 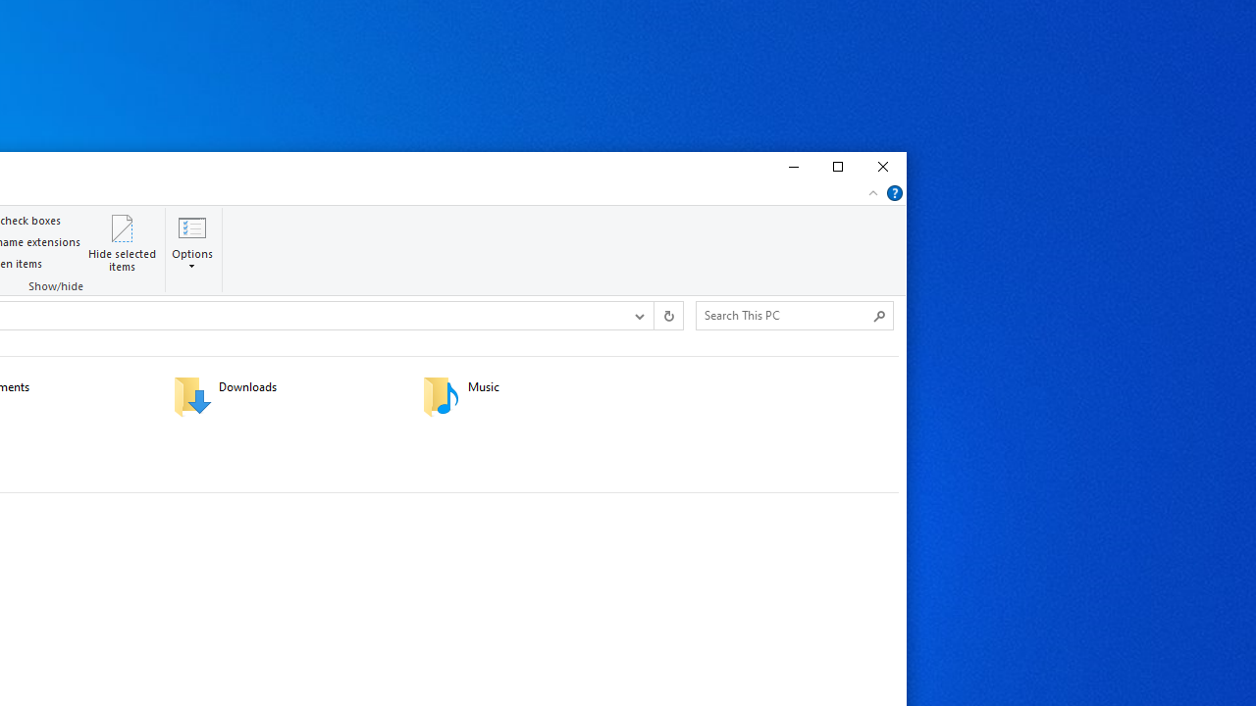 I want to click on Close, so click(x=883, y=167).